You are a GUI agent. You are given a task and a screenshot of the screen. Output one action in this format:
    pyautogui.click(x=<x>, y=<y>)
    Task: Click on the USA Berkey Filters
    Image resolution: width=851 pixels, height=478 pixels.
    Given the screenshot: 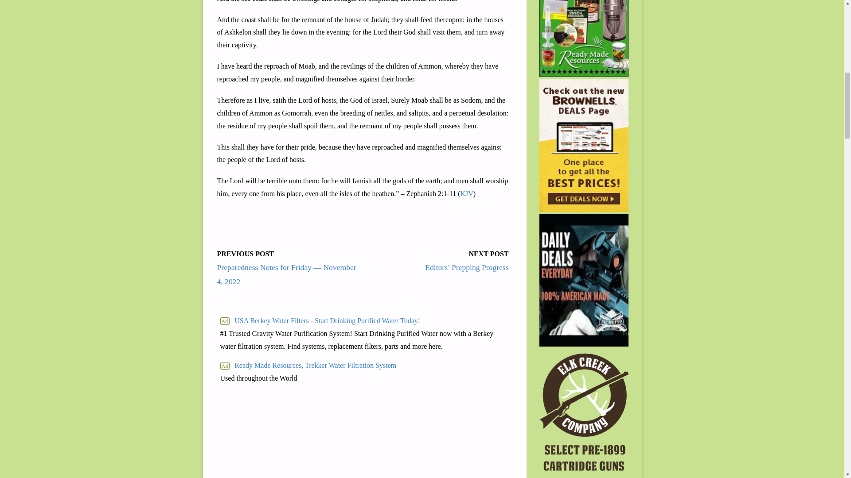 What is the action you would take?
    pyautogui.click(x=363, y=320)
    